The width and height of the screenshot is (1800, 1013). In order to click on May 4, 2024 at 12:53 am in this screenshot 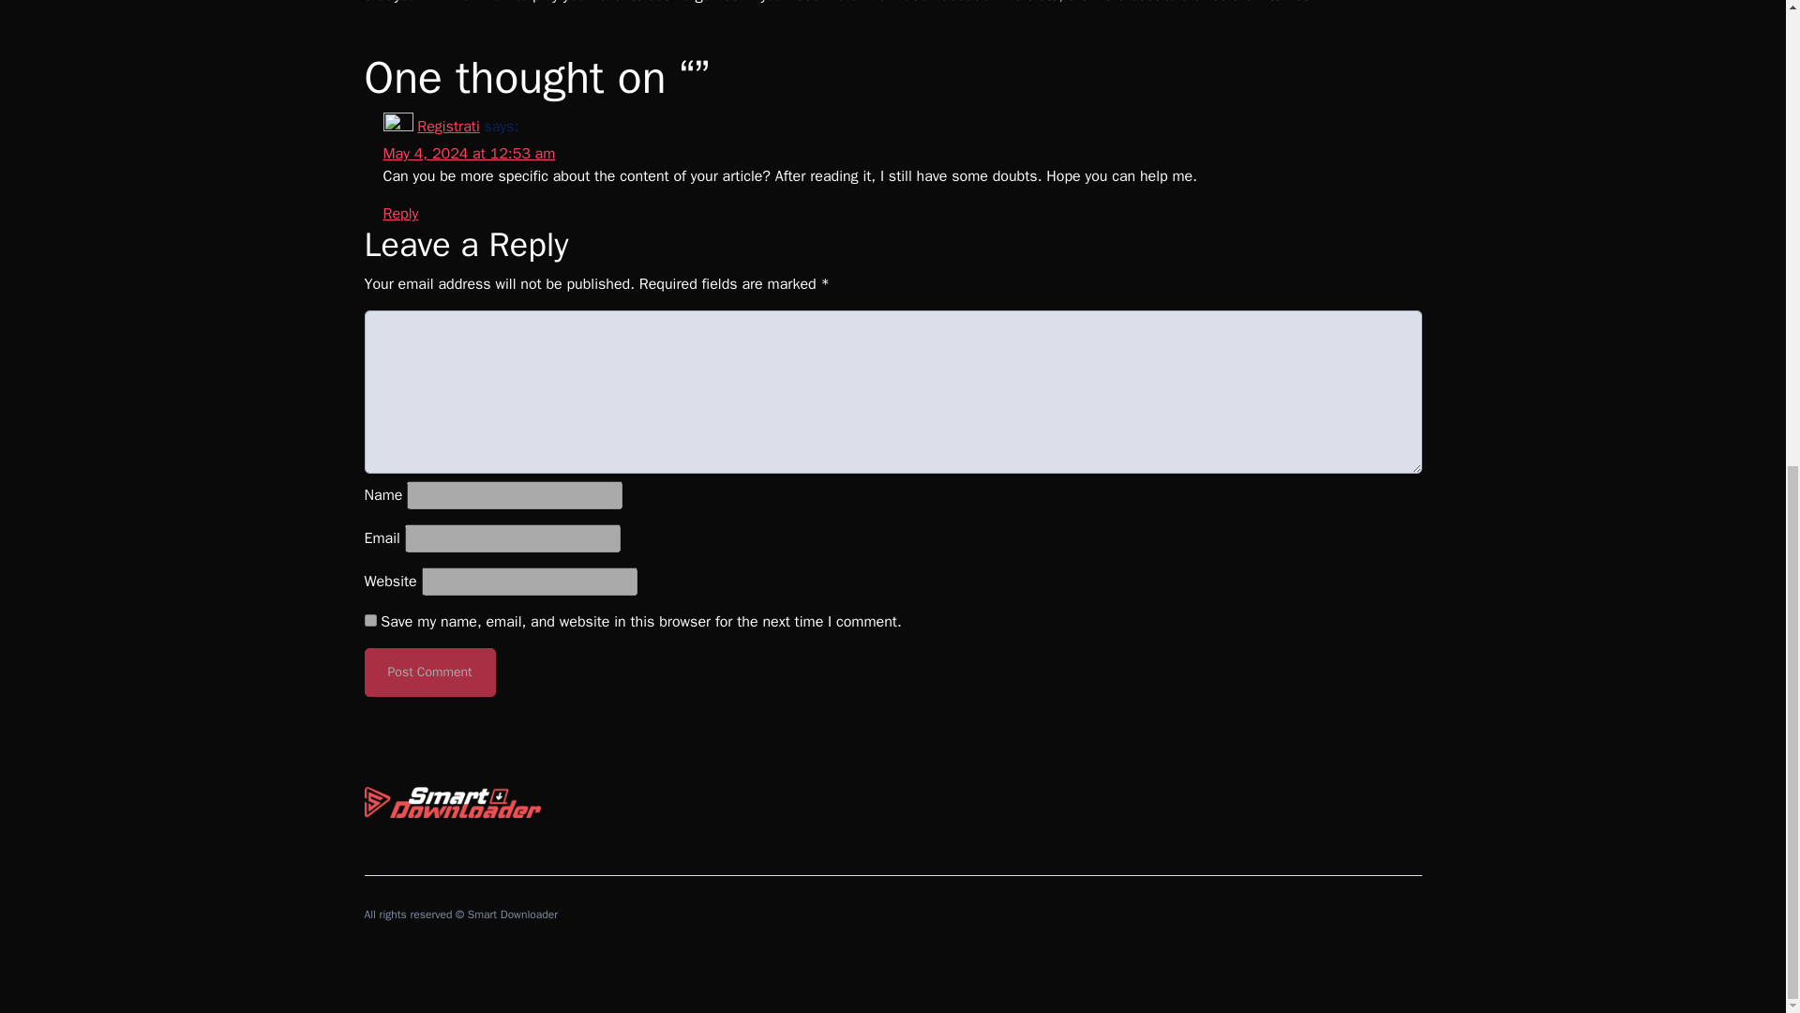, I will do `click(468, 154)`.